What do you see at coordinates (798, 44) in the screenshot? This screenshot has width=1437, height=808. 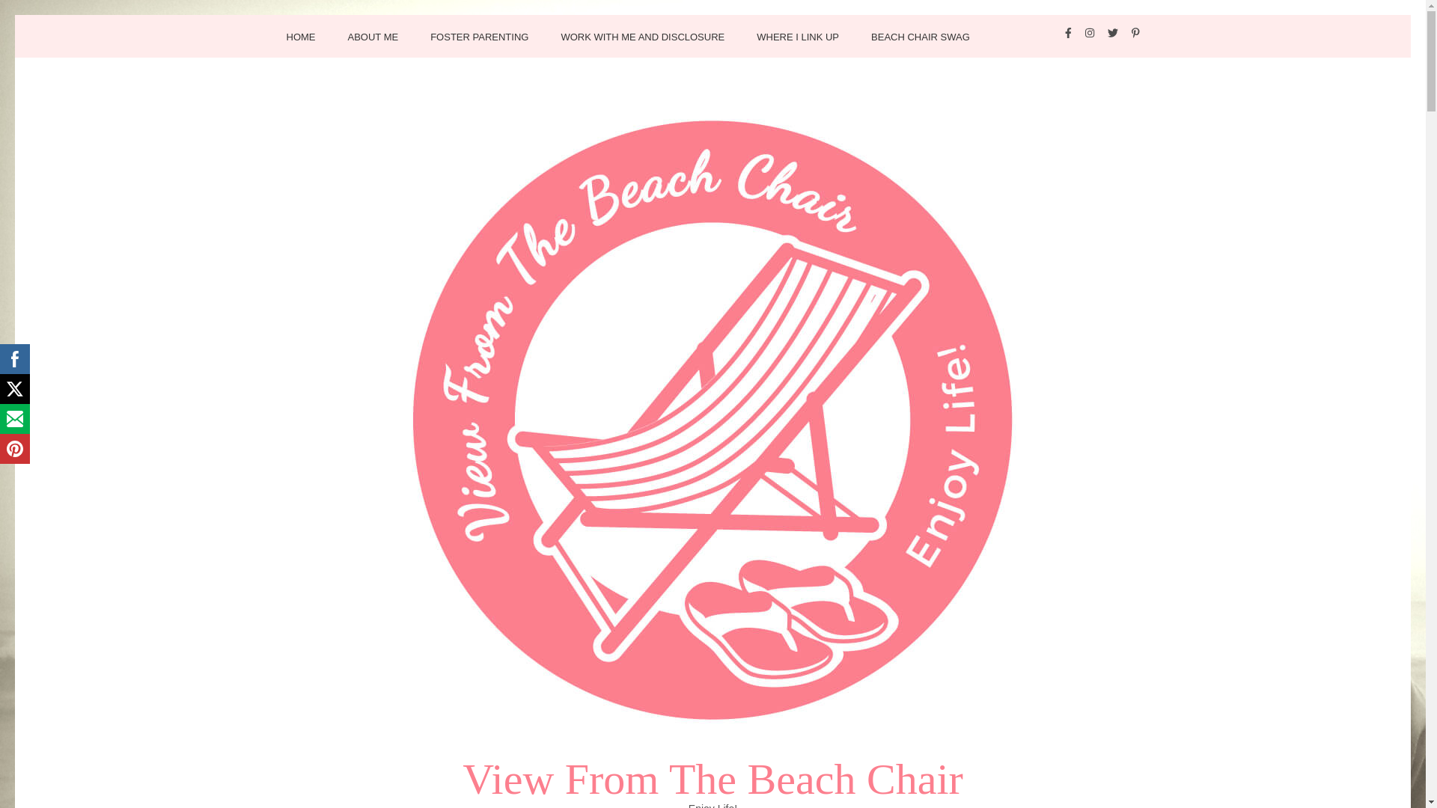 I see `WHERE I LINK UP` at bounding box center [798, 44].